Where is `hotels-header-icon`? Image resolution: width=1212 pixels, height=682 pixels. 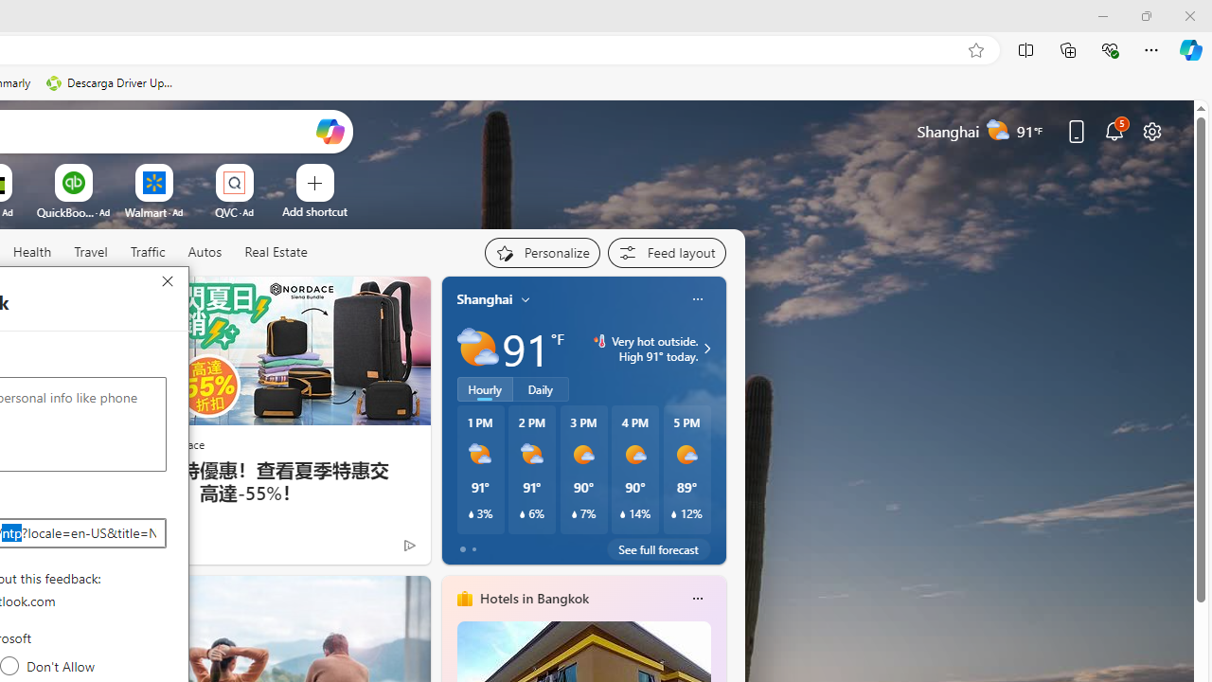 hotels-header-icon is located at coordinates (464, 599).